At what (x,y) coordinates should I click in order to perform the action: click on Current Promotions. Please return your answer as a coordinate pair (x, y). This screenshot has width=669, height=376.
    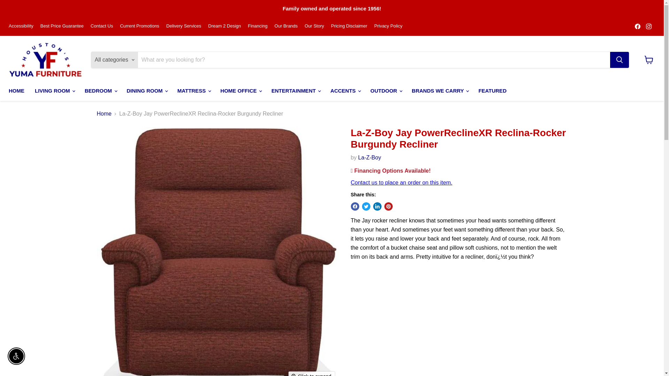
    Looking at the image, I should click on (139, 26).